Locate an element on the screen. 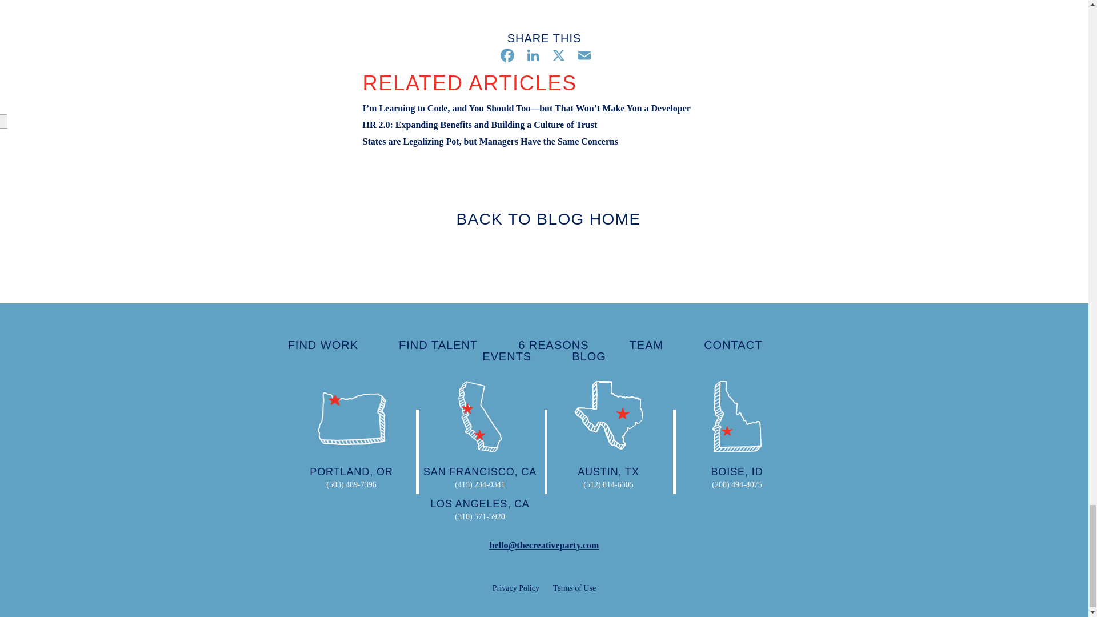  FIND WORK is located at coordinates (323, 344).